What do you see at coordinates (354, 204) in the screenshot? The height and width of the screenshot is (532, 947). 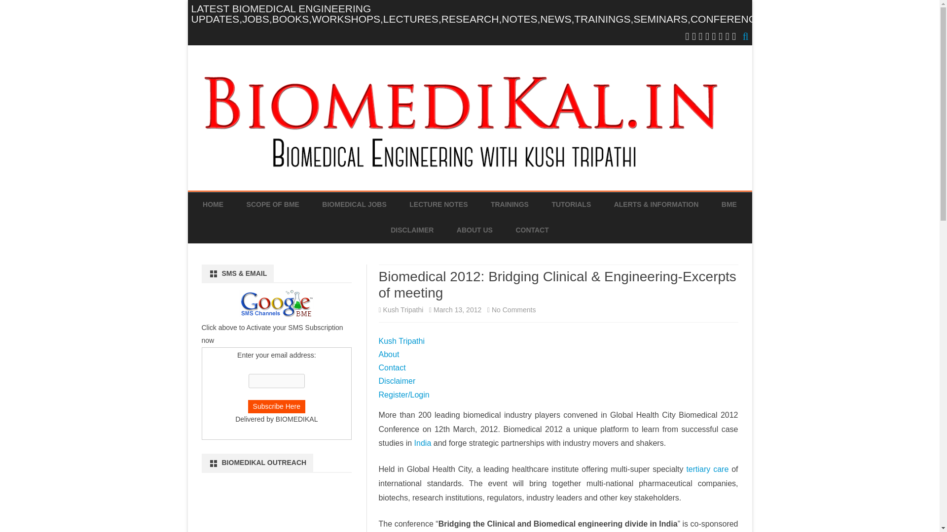 I see `BIOMEDICAL JOBS` at bounding box center [354, 204].